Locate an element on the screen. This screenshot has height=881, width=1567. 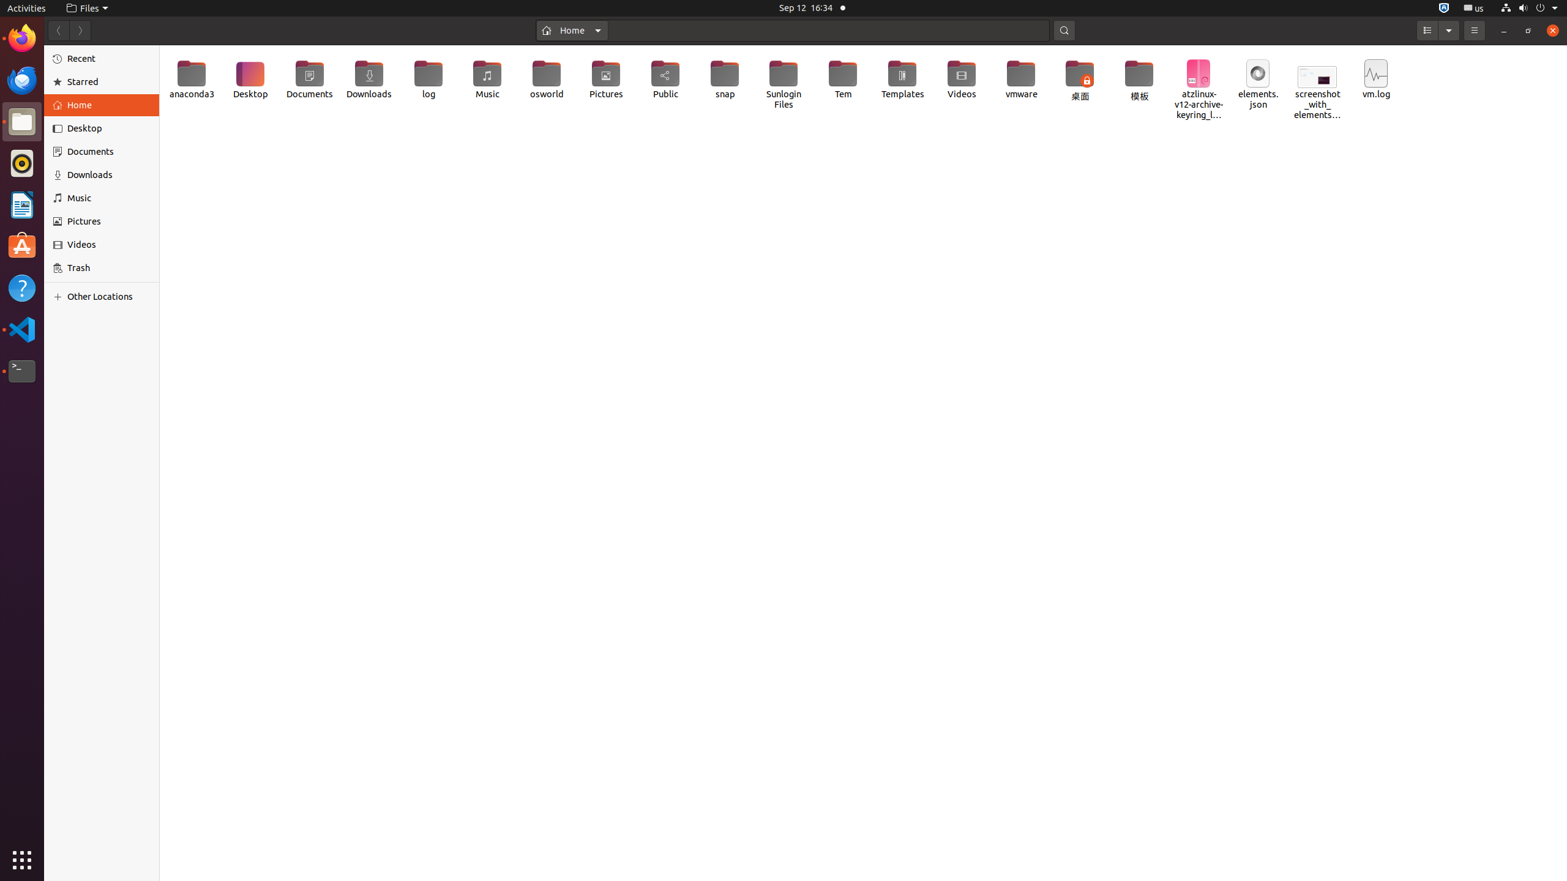
Downloads is located at coordinates (109, 175).